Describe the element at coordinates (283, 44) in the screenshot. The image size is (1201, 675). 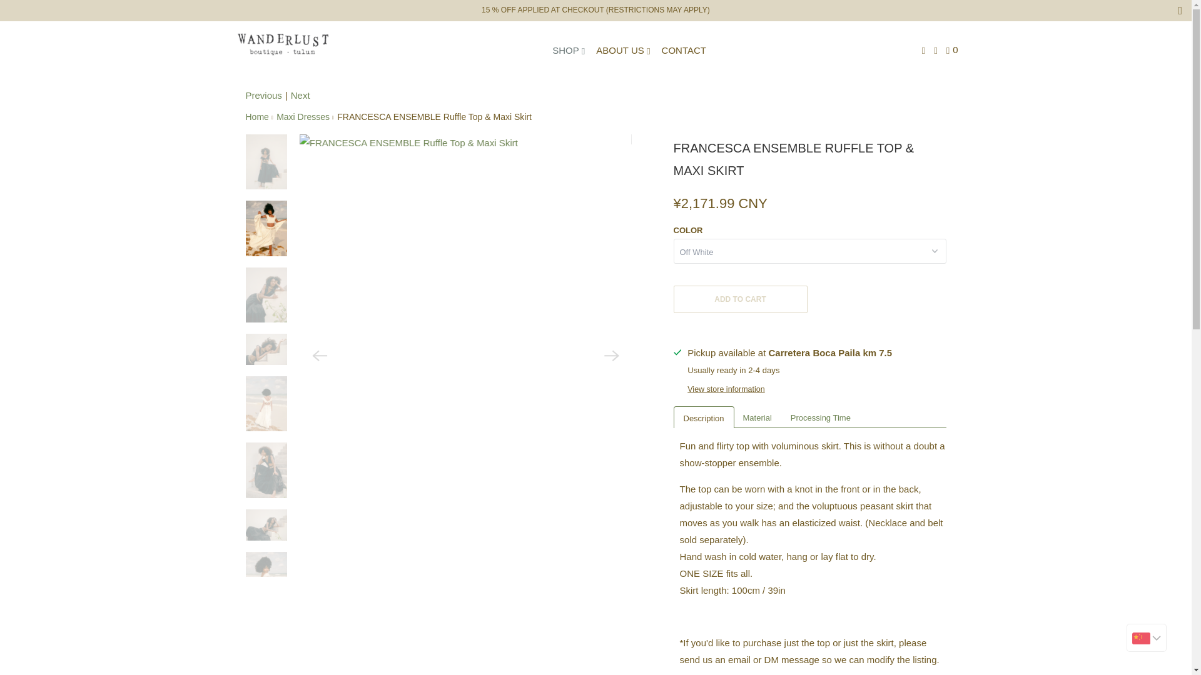
I see `Wanderlustulum` at that location.